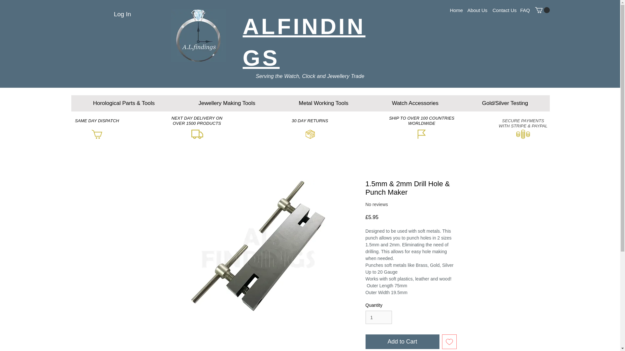  What do you see at coordinates (477, 10) in the screenshot?
I see `About Us` at bounding box center [477, 10].